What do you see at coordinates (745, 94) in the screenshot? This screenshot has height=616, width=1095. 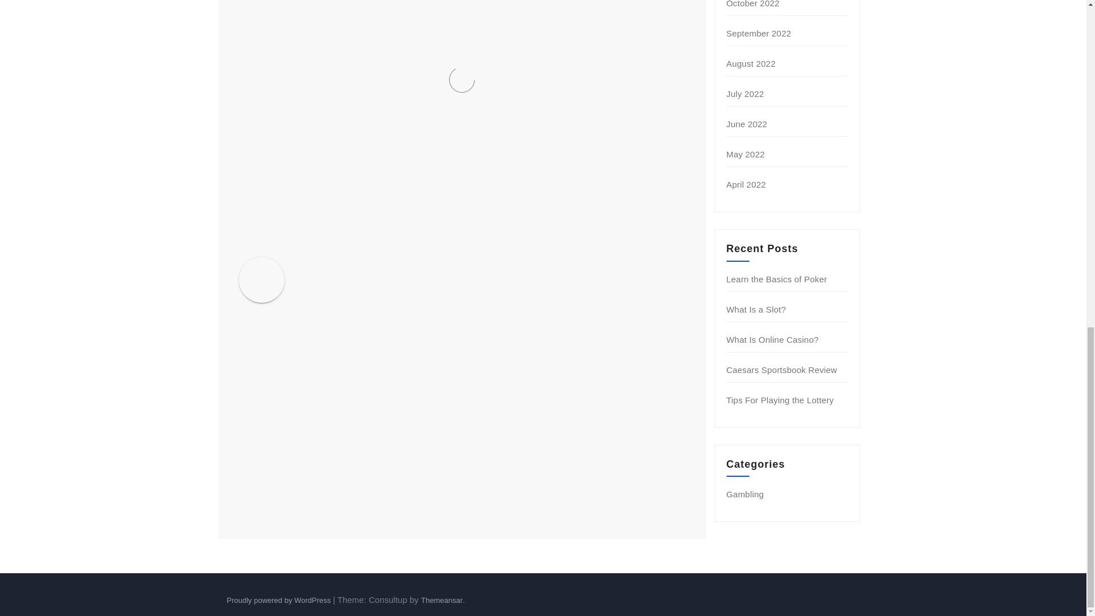 I see `July 2022` at bounding box center [745, 94].